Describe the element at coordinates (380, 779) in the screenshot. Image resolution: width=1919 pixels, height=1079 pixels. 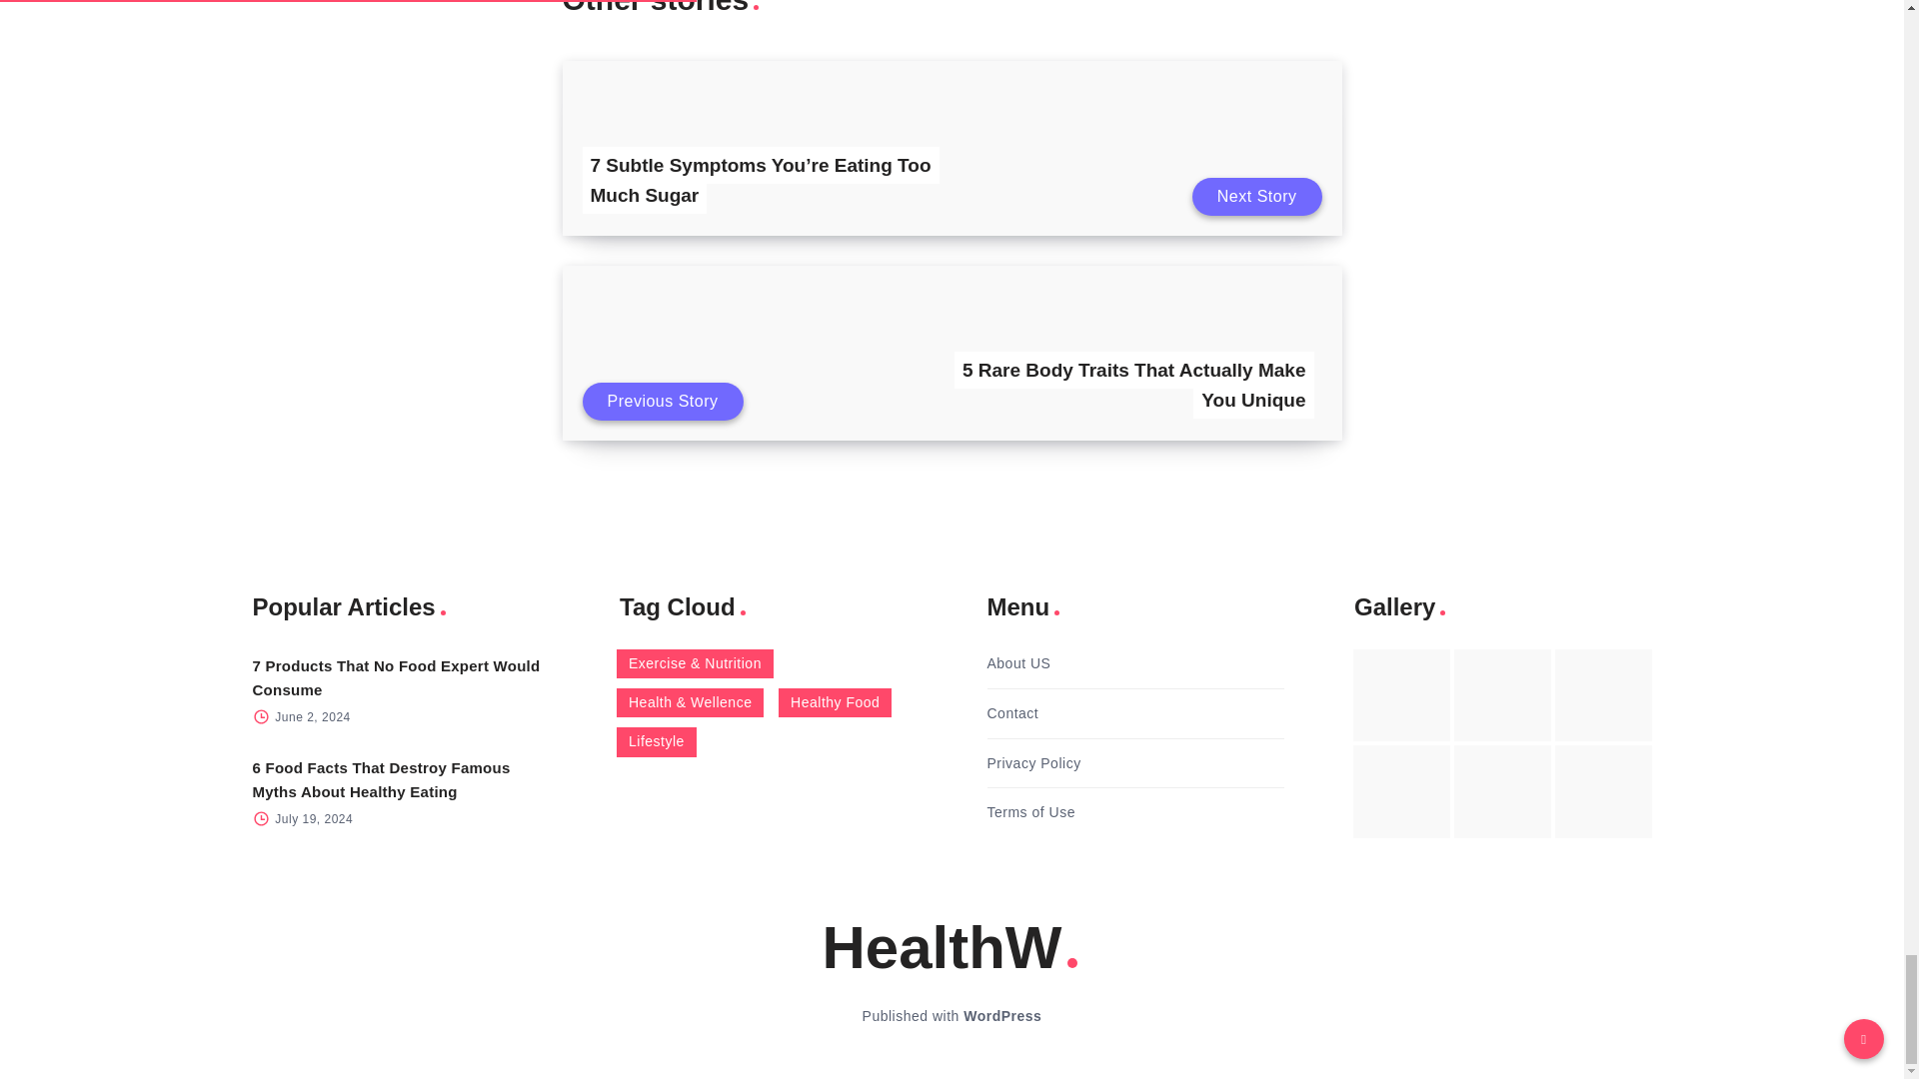
I see `6 Food Facts That Destroy Famous Myths About Healthy Eating` at that location.